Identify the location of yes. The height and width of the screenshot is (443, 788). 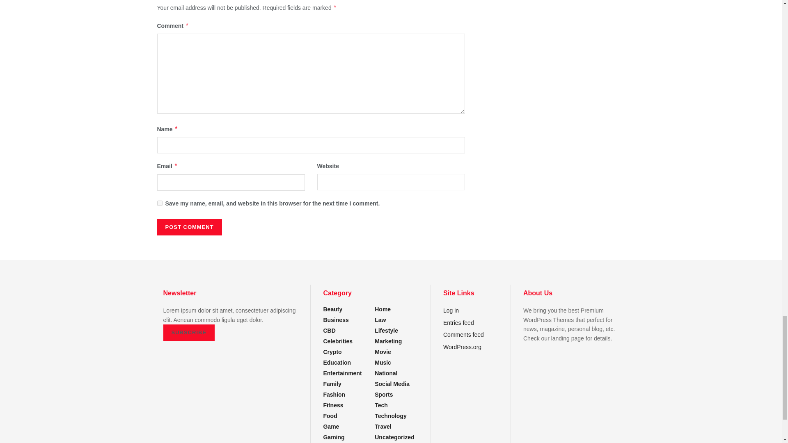
(159, 203).